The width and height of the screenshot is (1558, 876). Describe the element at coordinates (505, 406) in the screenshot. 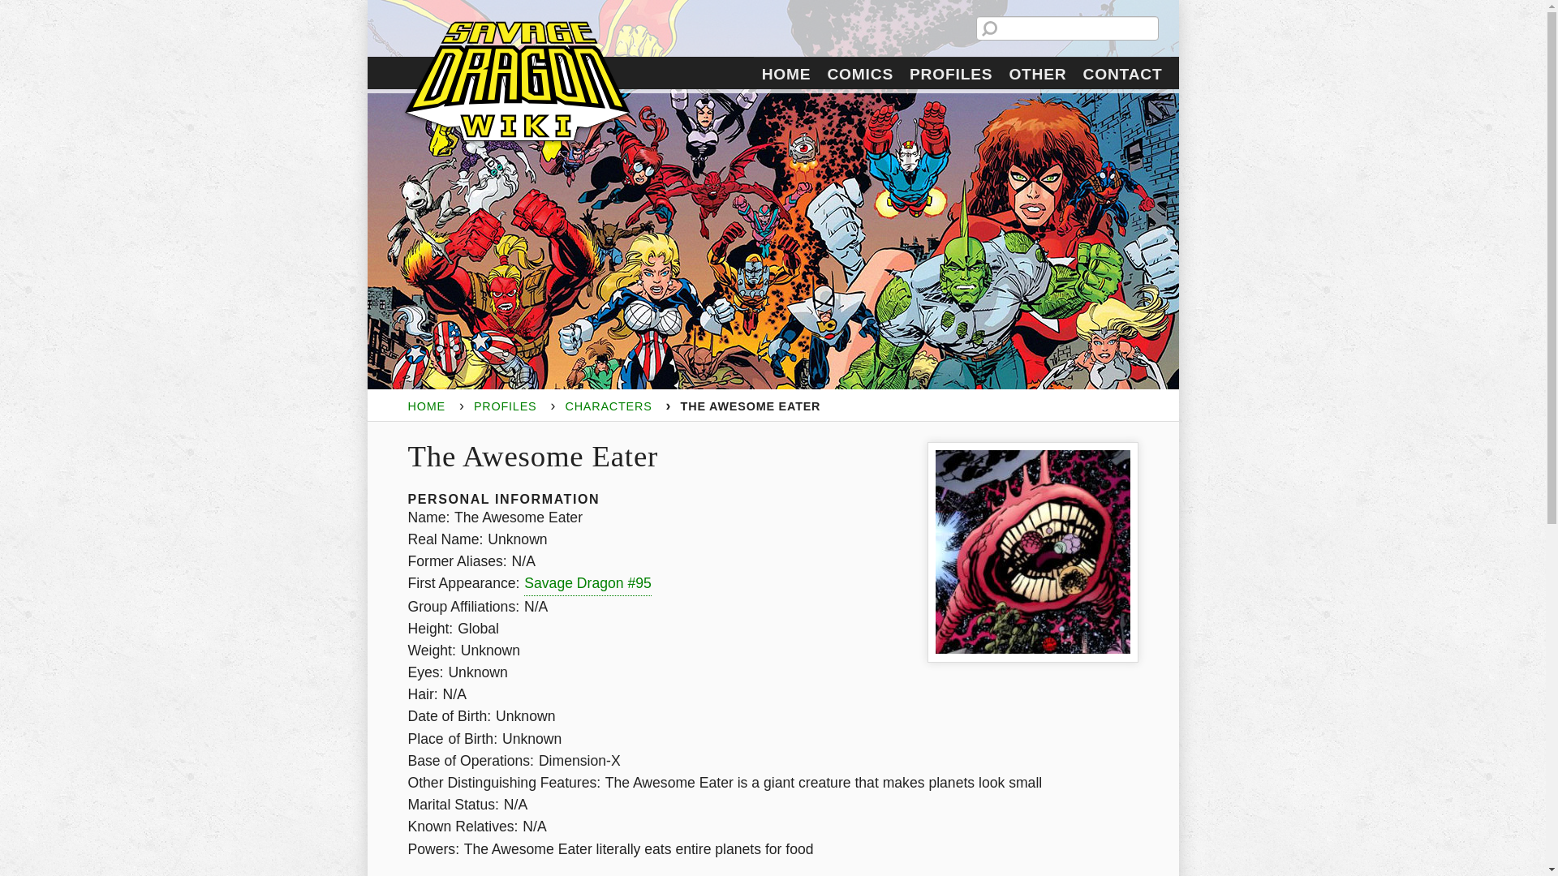

I see `PROFILES` at that location.